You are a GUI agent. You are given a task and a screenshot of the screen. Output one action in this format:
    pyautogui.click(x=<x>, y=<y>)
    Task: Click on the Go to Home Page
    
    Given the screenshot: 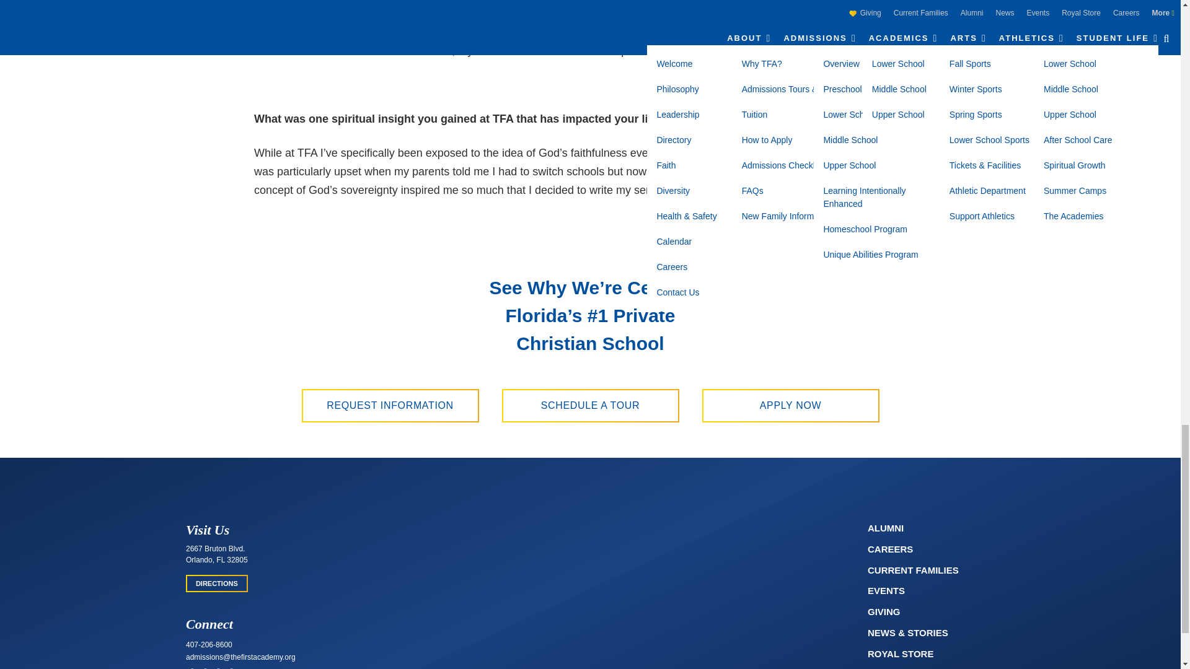 What is the action you would take?
    pyautogui.click(x=589, y=526)
    